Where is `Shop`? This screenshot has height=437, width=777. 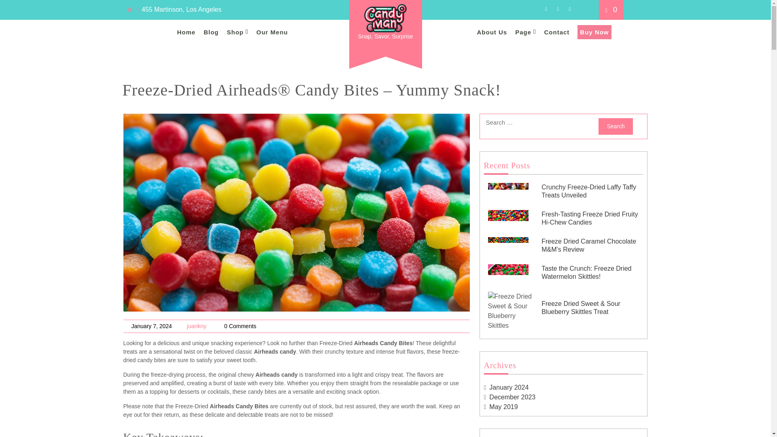 Shop is located at coordinates (238, 32).